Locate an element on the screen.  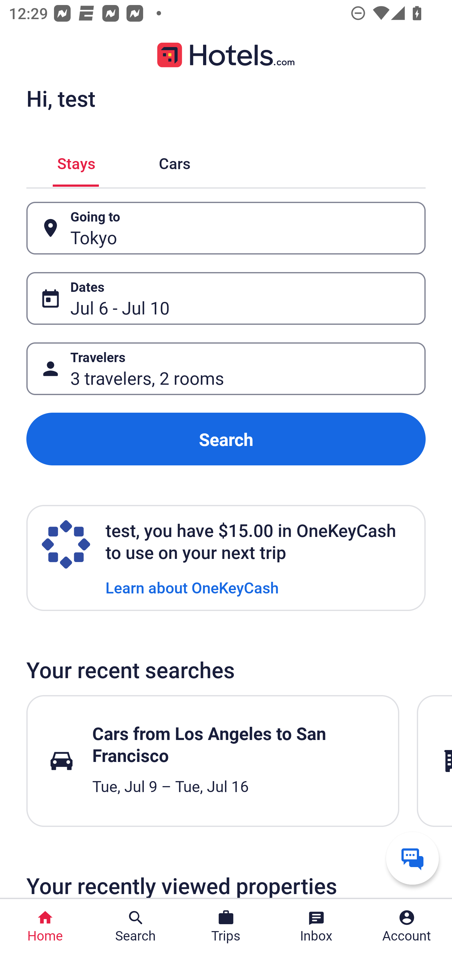
Learn about OneKeyCash Learn about OneKeyCash Link is located at coordinates (192, 587).